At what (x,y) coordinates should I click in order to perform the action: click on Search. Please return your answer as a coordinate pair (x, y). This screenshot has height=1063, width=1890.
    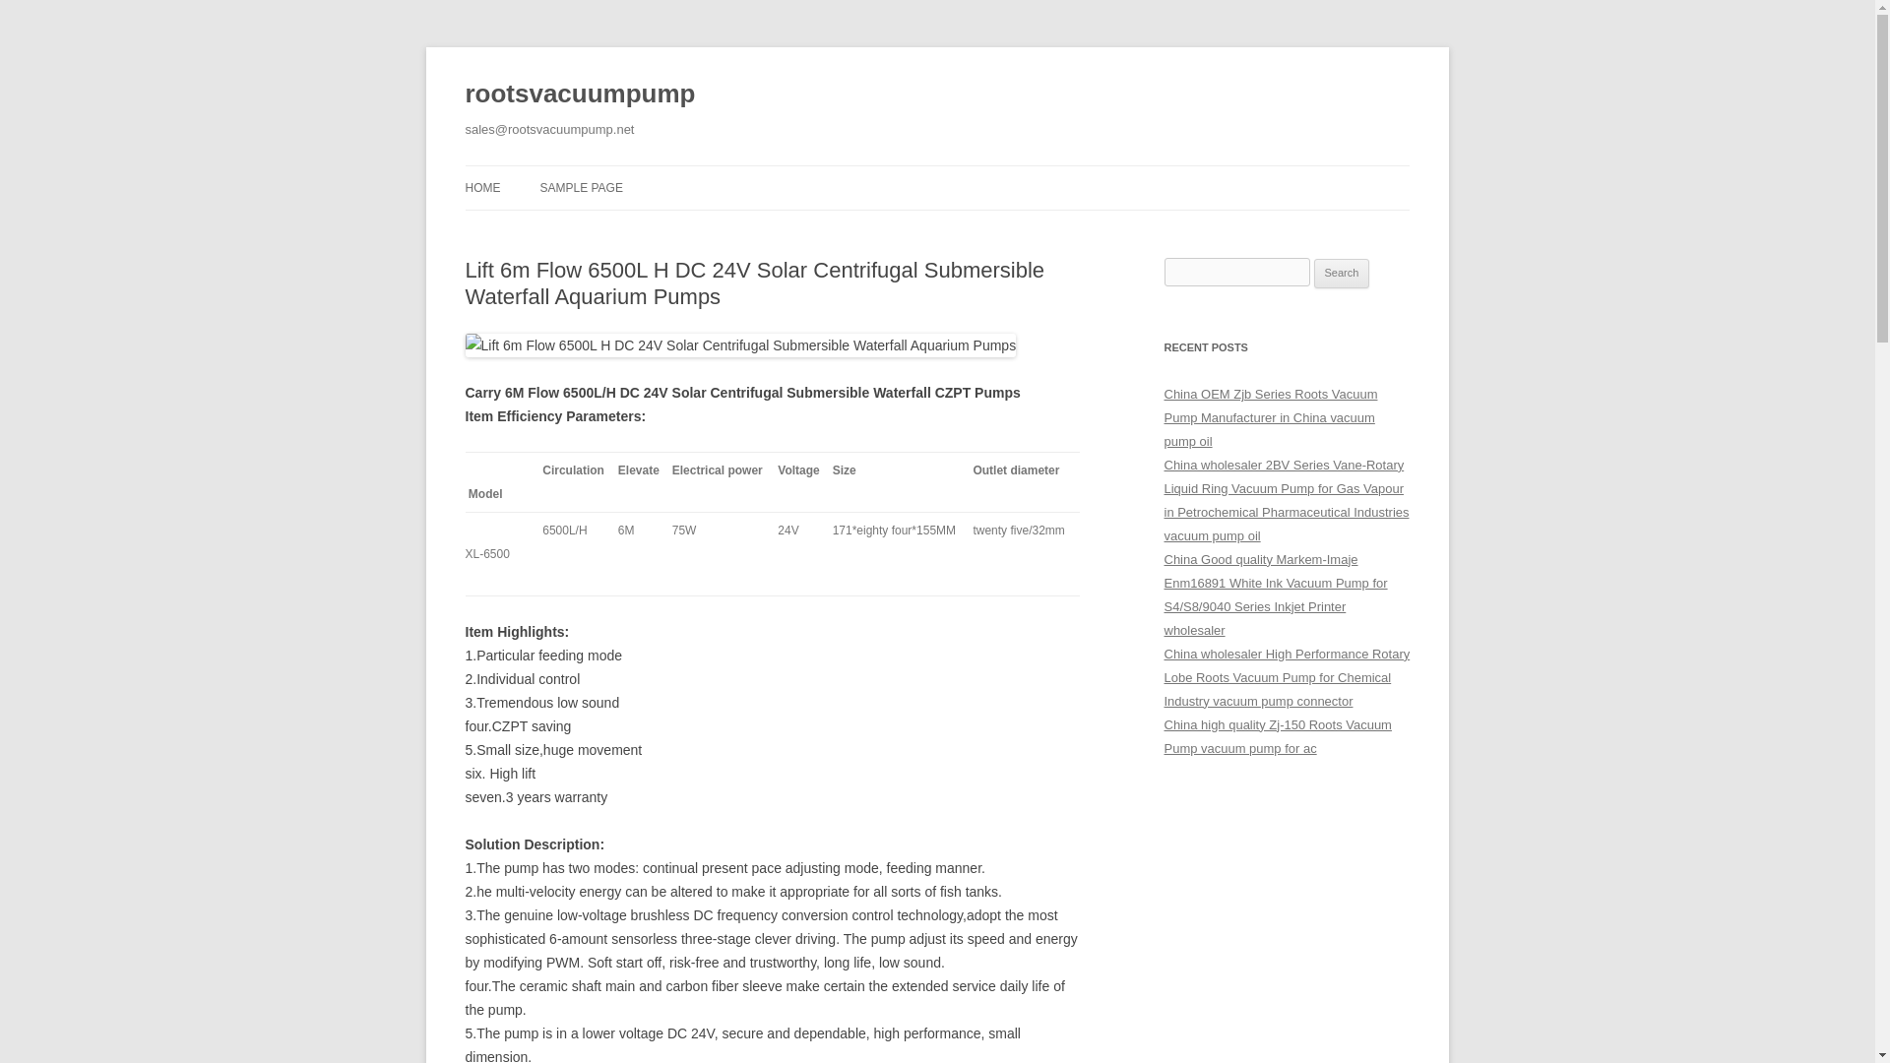
    Looking at the image, I should click on (1342, 274).